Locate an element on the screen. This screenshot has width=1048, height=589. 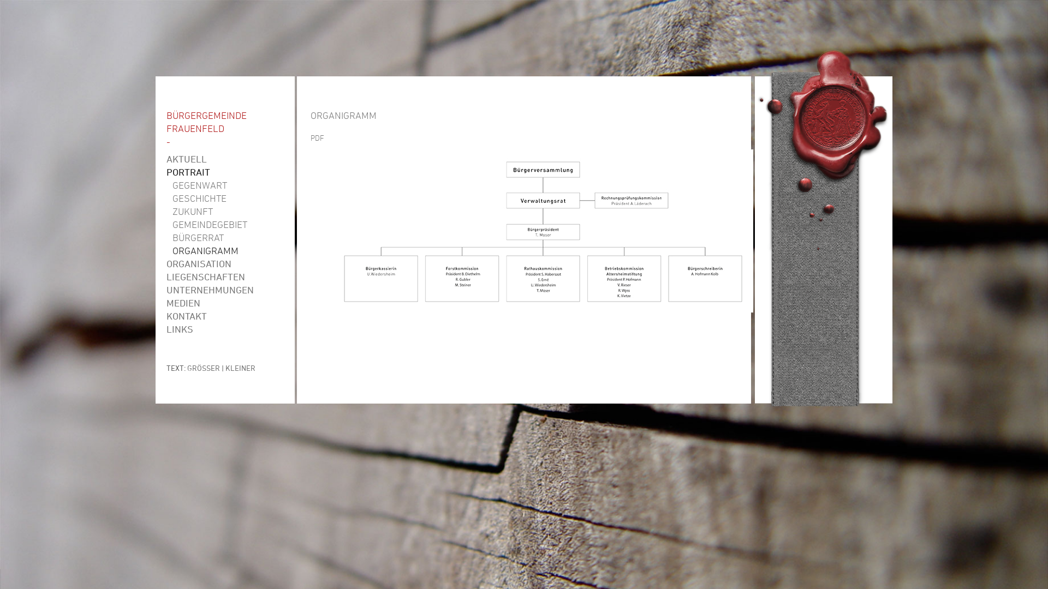
LIEGENSCHAFTEN is located at coordinates (225, 277).